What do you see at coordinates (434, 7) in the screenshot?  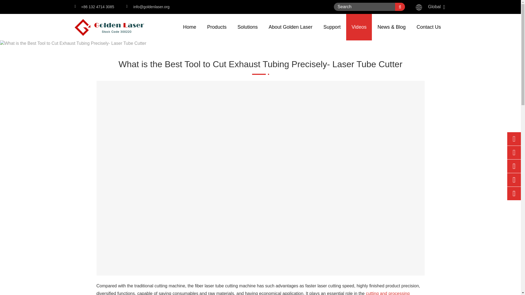 I see `Global` at bounding box center [434, 7].